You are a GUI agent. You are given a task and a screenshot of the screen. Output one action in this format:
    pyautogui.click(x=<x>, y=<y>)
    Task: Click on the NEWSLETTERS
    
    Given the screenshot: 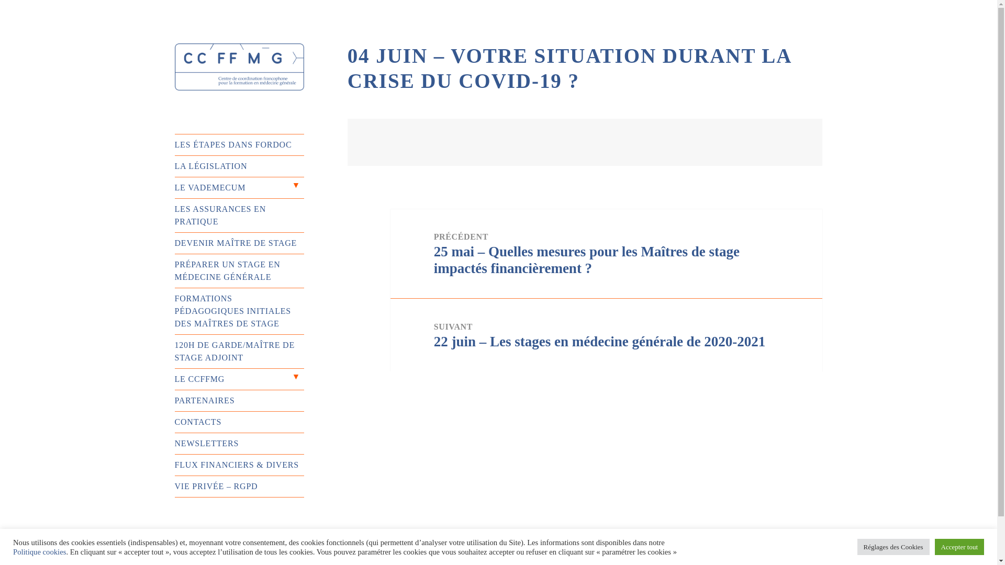 What is the action you would take?
    pyautogui.click(x=240, y=444)
    